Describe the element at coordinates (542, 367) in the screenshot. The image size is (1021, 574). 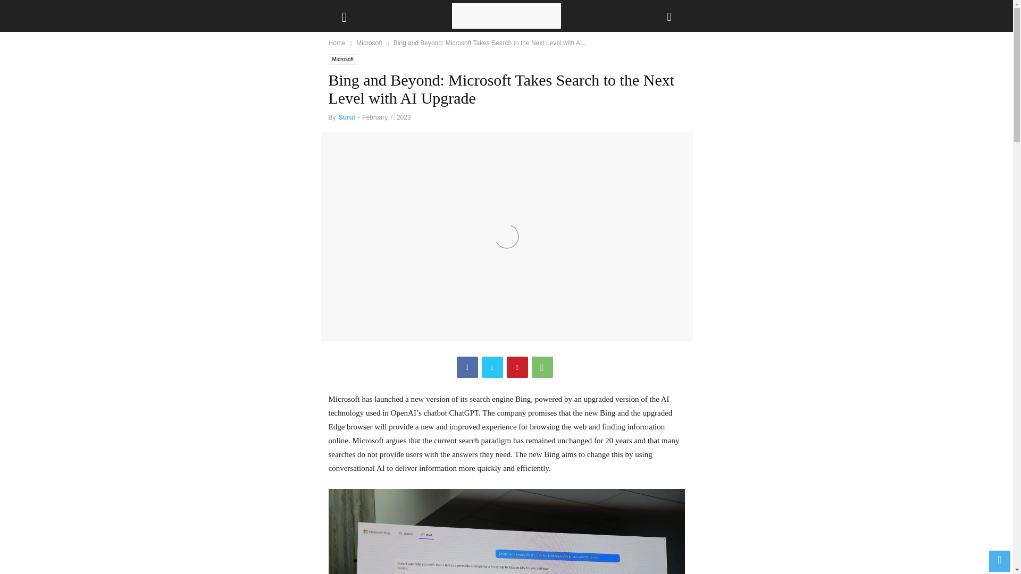
I see `WhatsApp` at that location.